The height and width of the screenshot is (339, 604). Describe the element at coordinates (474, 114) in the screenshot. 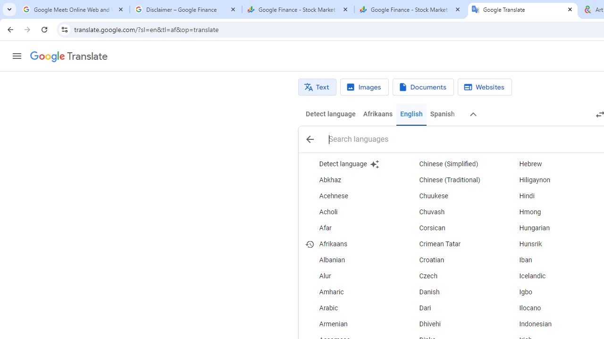

I see `More source languages` at that location.